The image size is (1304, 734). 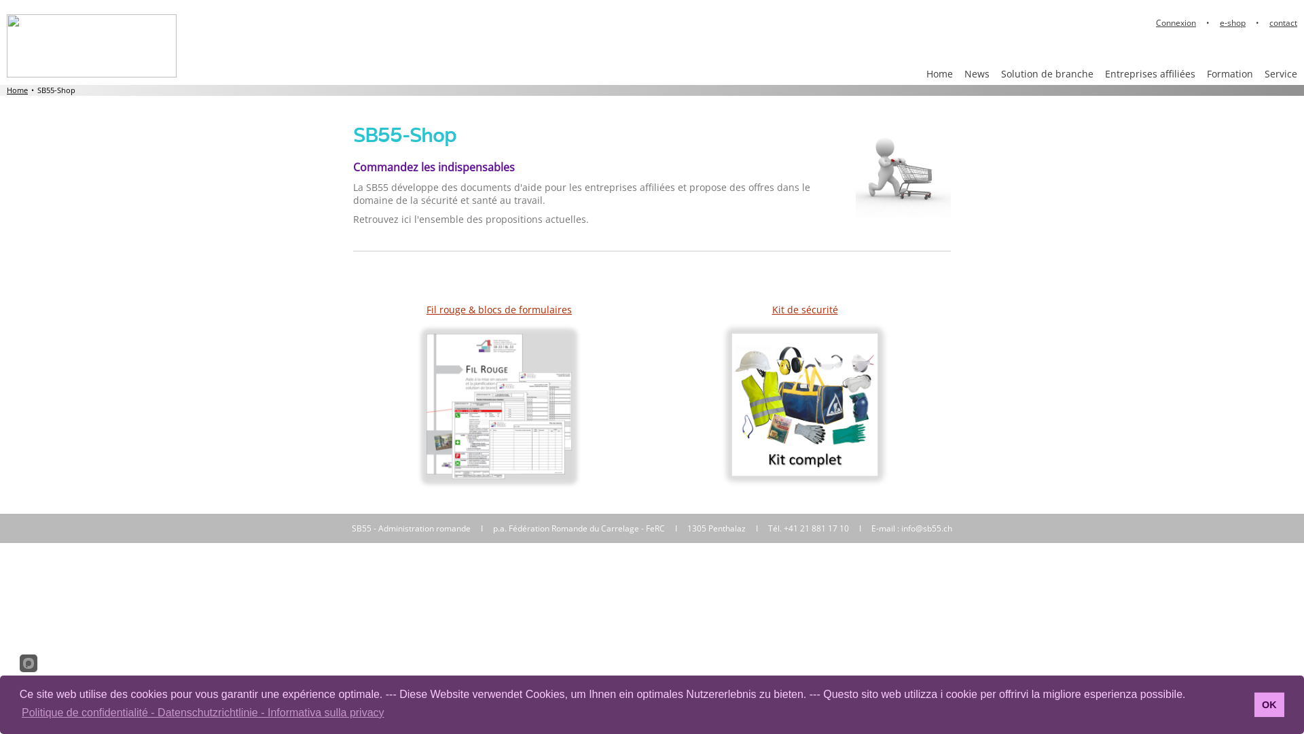 I want to click on Home, so click(x=940, y=74).